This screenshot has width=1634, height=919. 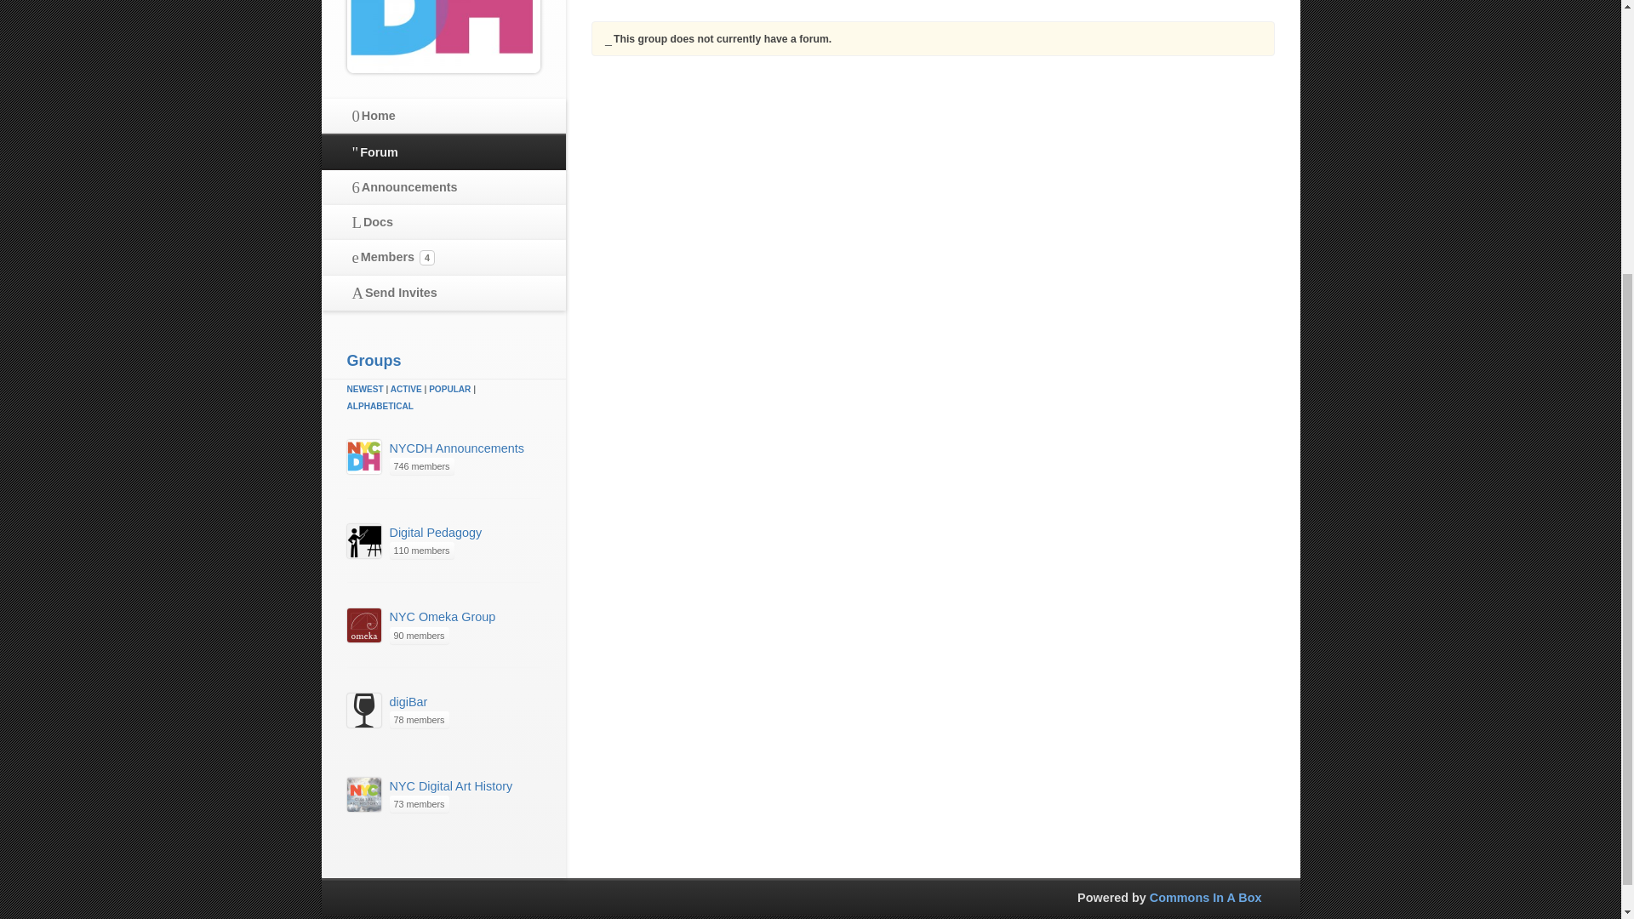 I want to click on ALPHABETICAL, so click(x=380, y=405).